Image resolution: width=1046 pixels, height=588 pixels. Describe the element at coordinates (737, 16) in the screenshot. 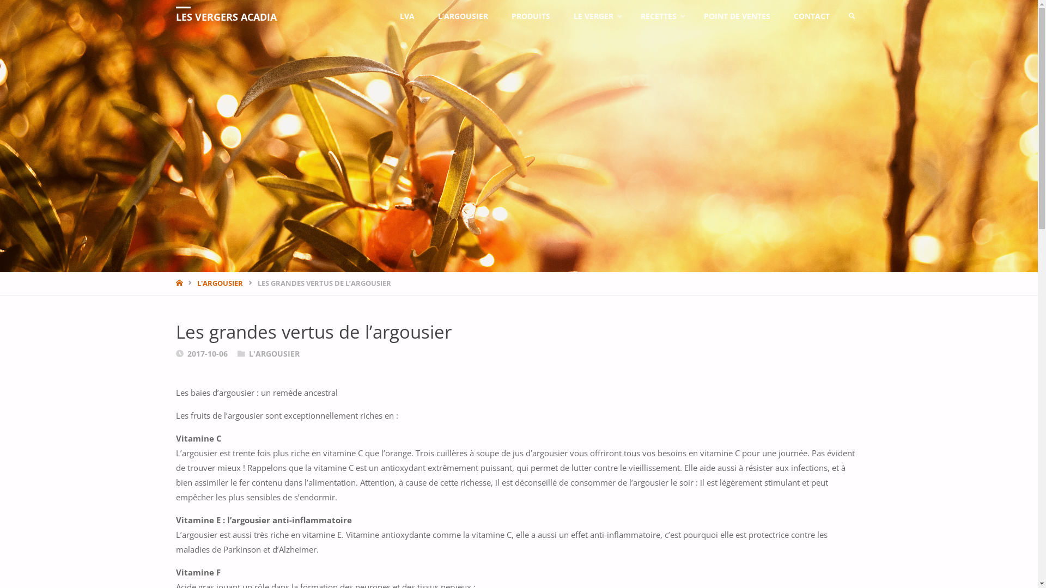

I see `POINT DE VENTES` at that location.